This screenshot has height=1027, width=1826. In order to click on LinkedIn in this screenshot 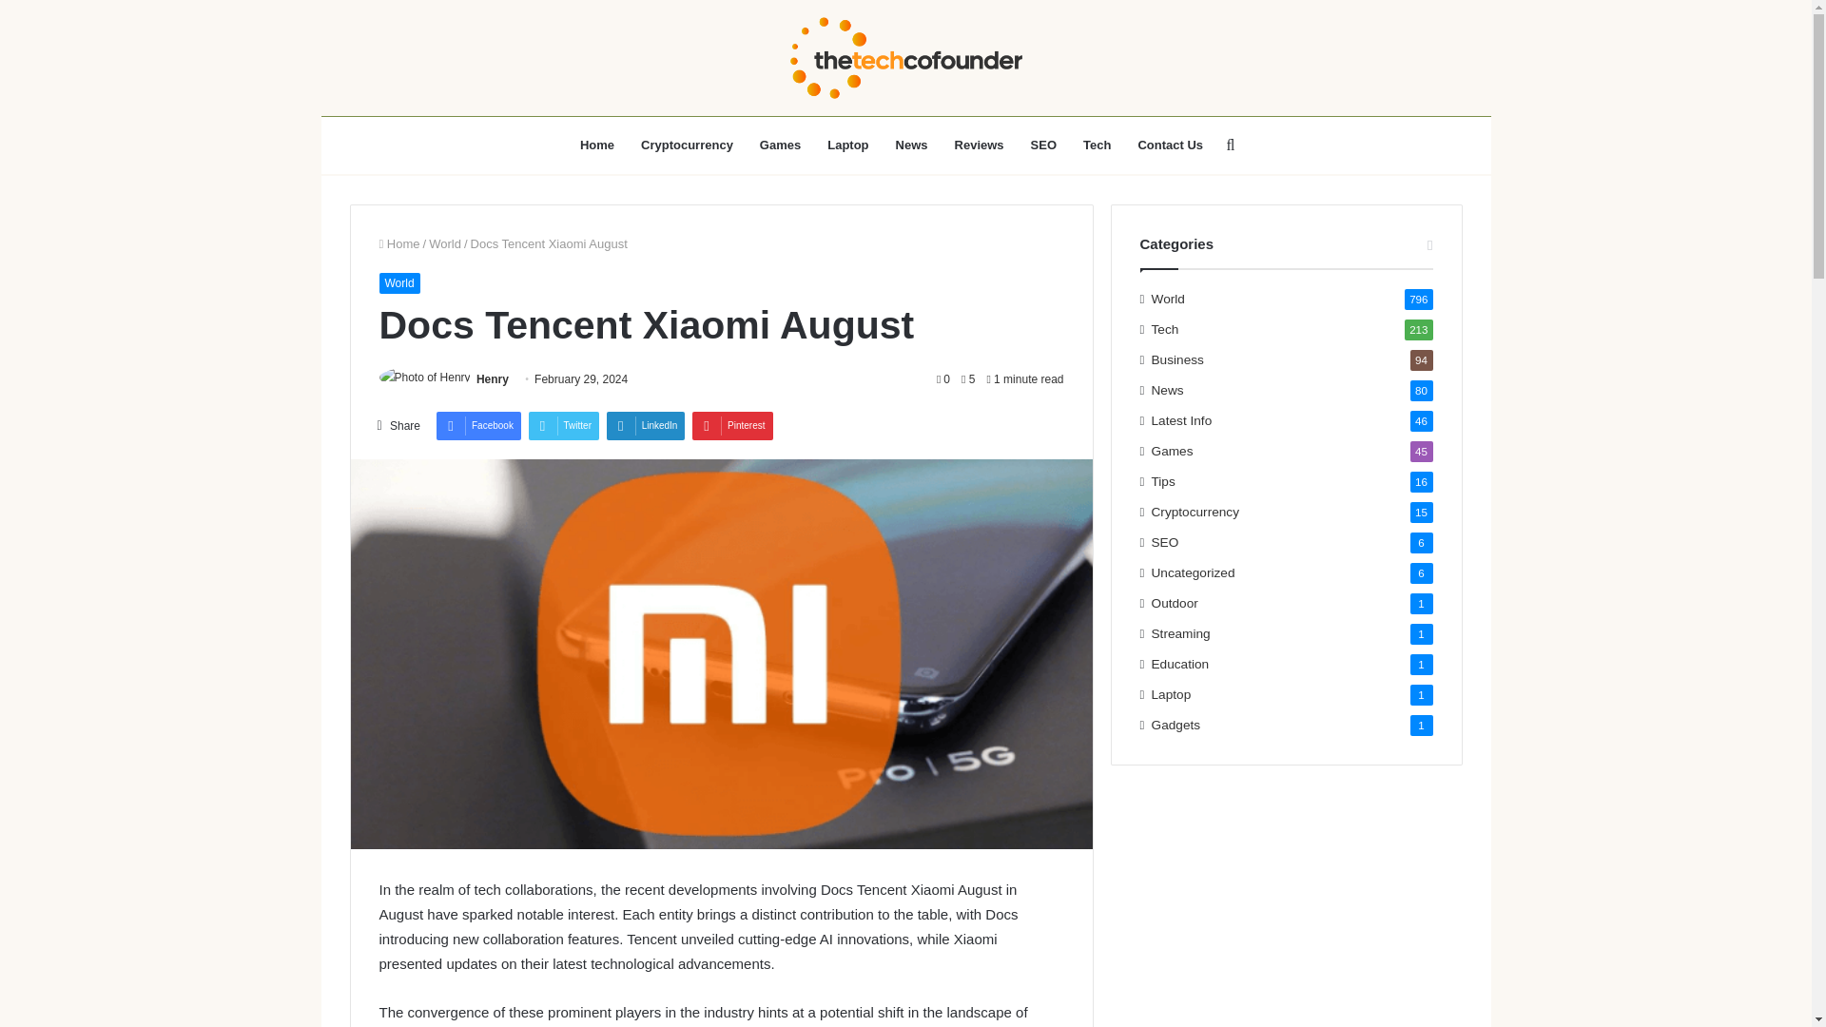, I will do `click(646, 426)`.